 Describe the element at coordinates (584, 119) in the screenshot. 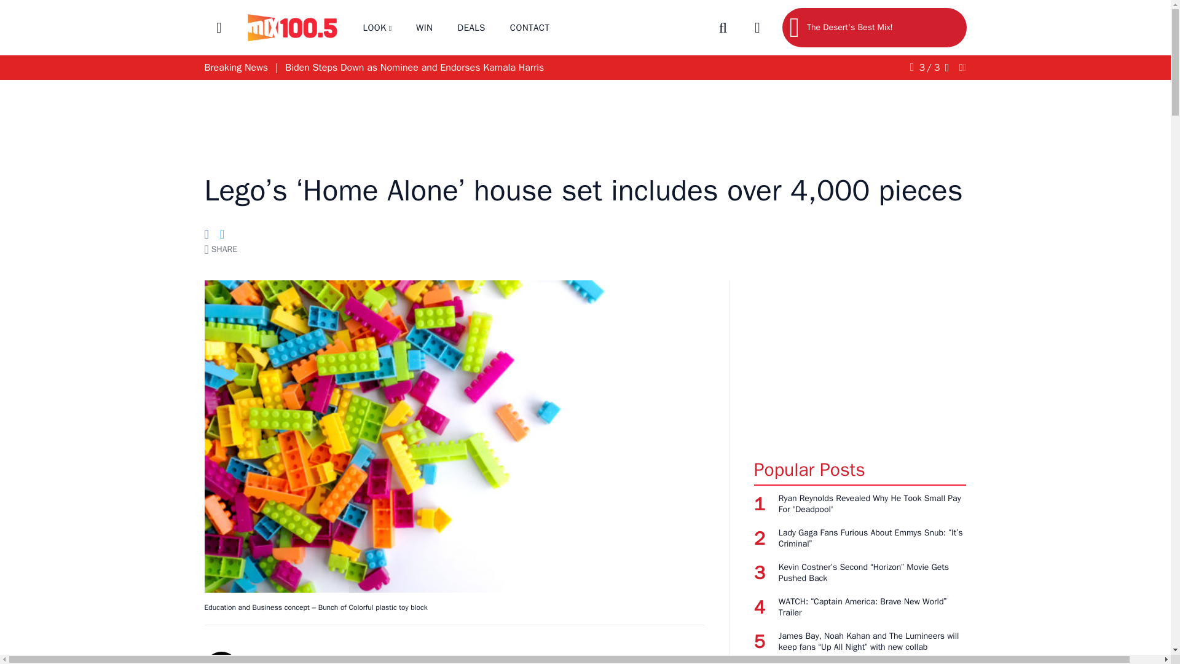

I see `3rd party ad content` at that location.